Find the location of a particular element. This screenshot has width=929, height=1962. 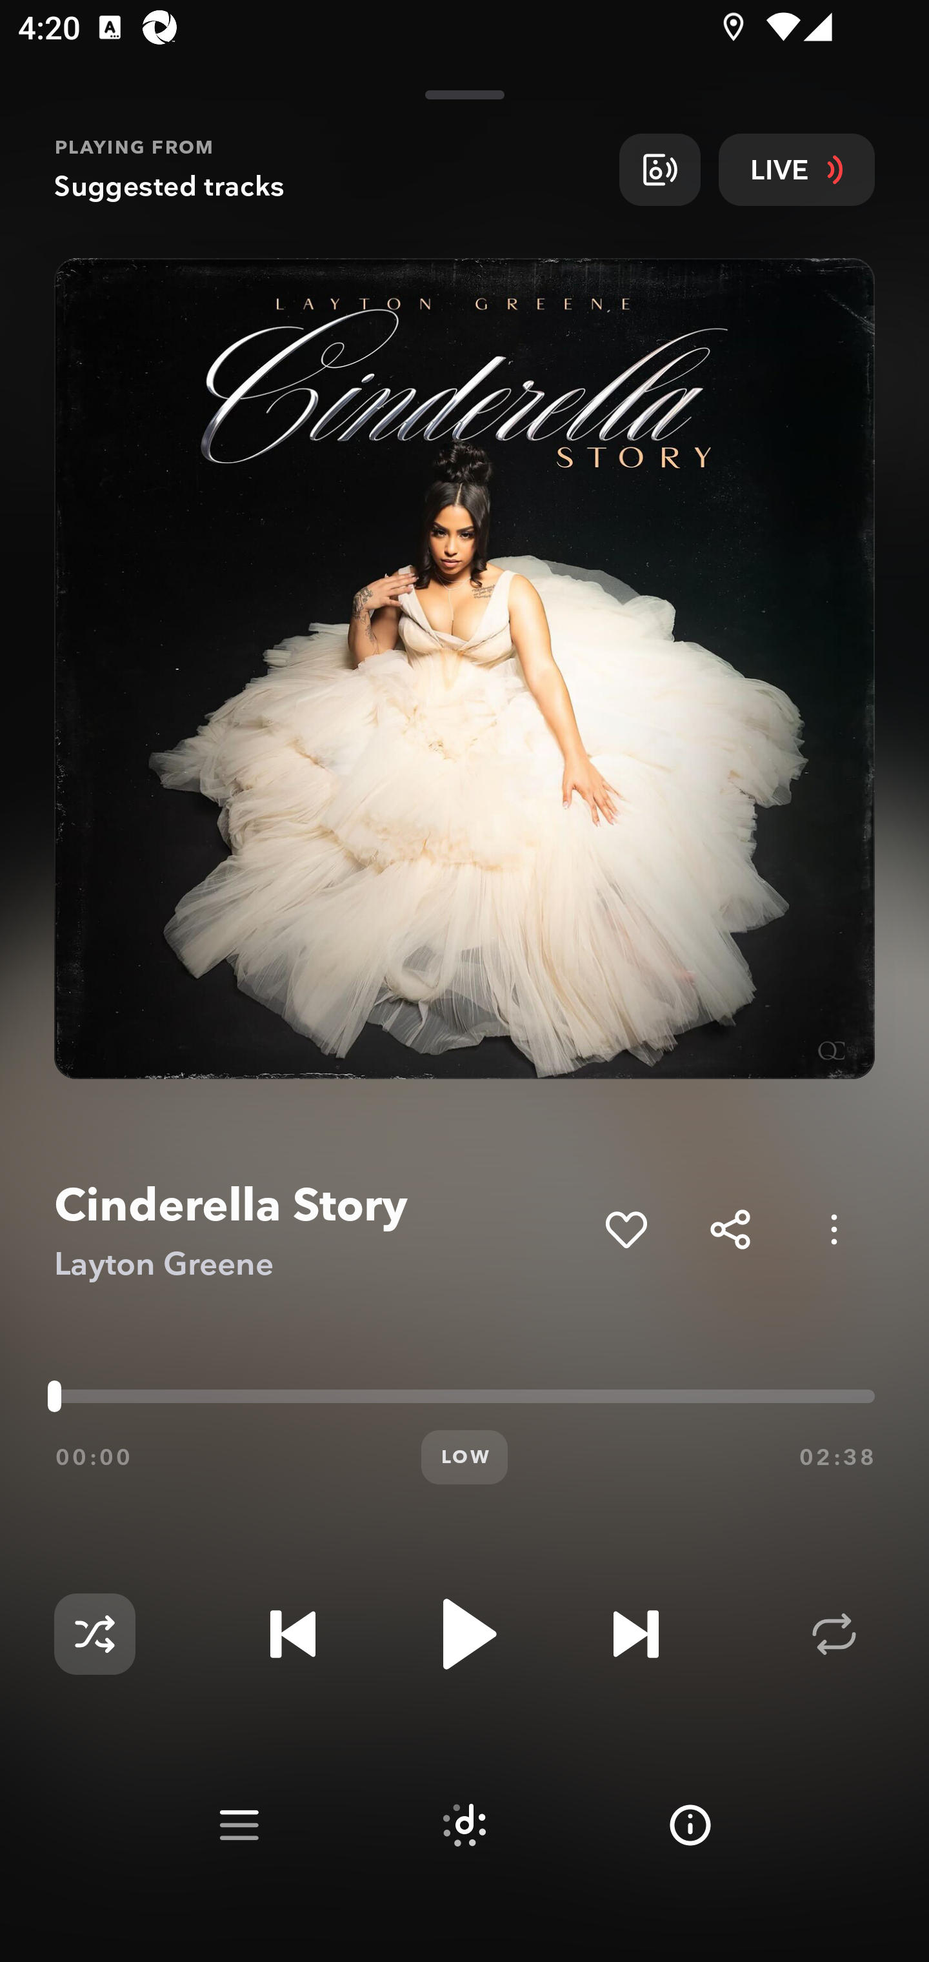

LOW is located at coordinates (464, 1457).